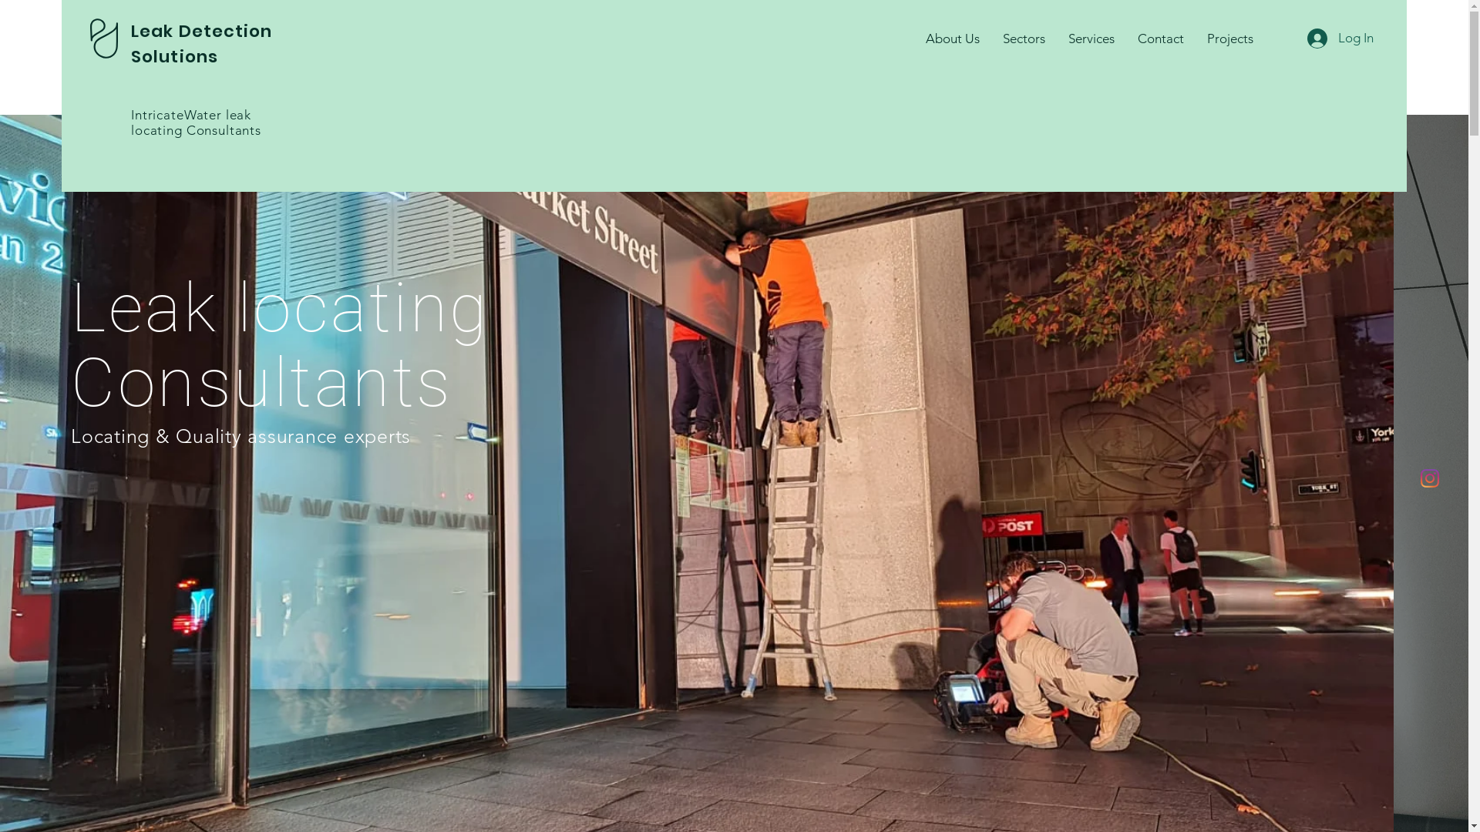  I want to click on Sectors, so click(1024, 39).